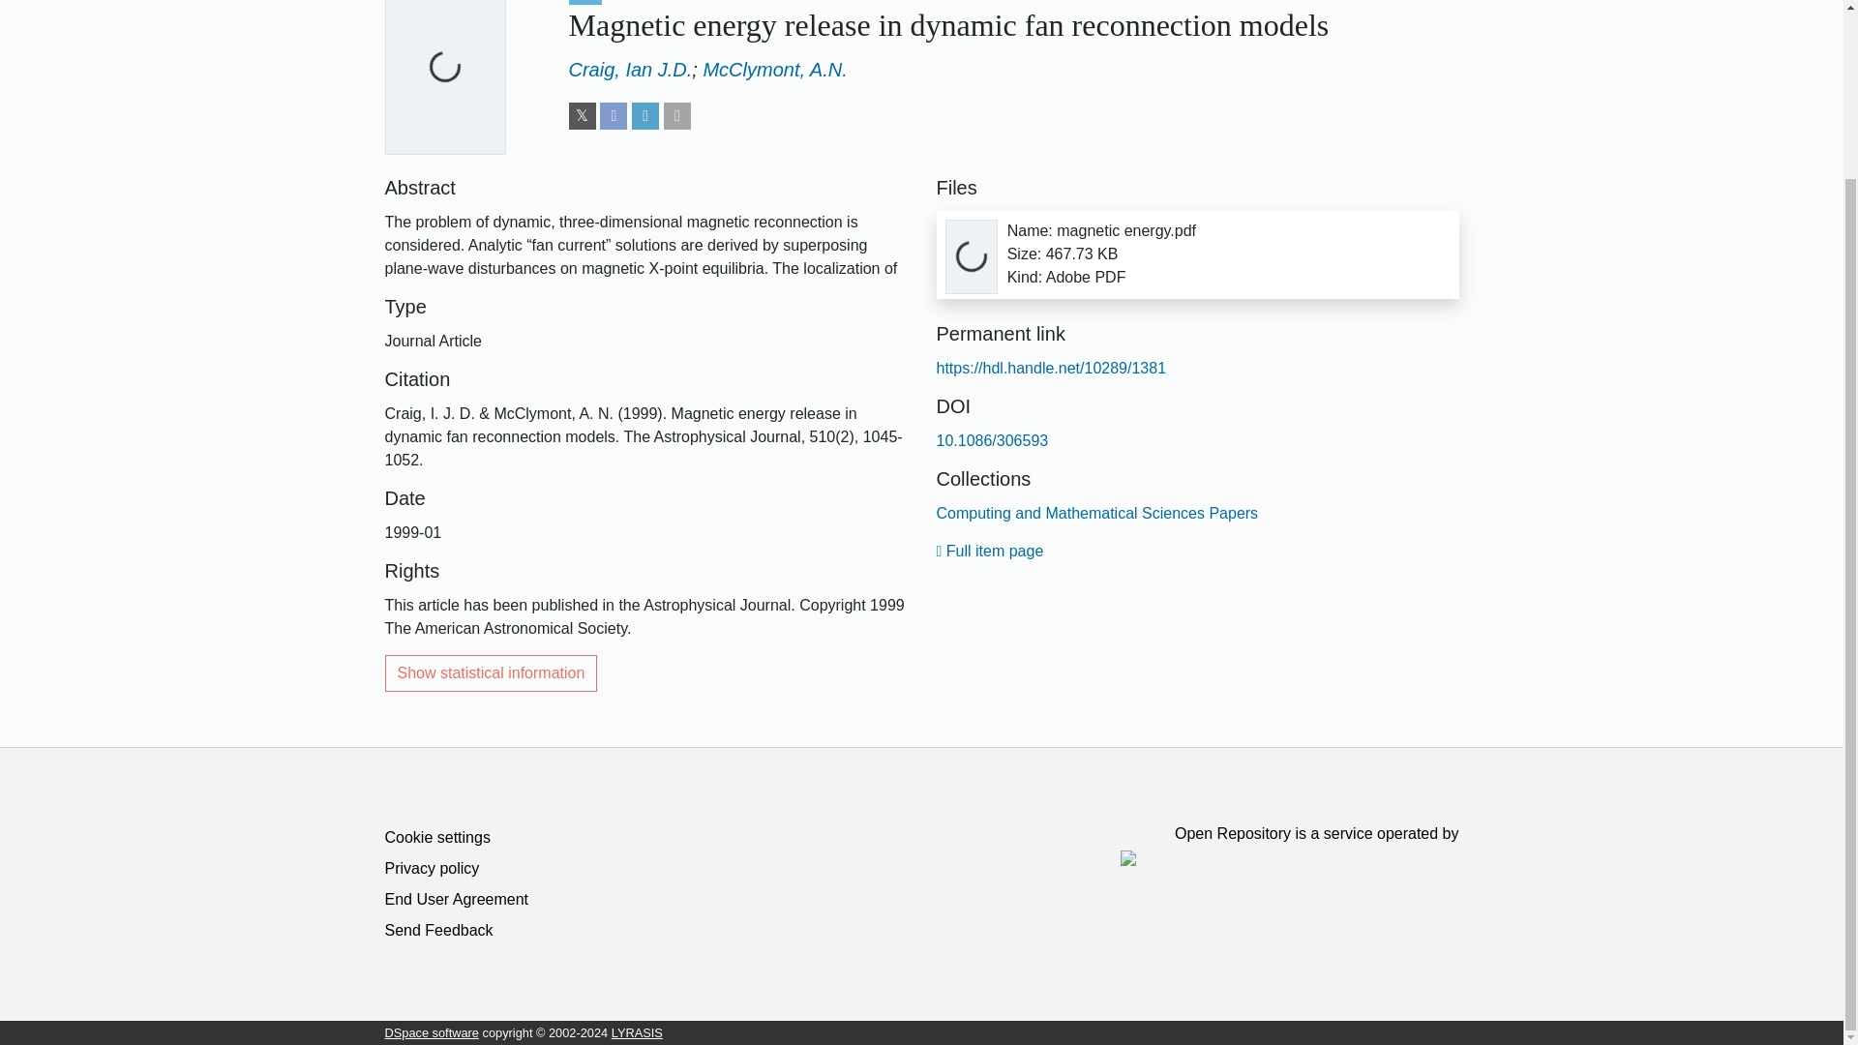 This screenshot has width=1858, height=1045. What do you see at coordinates (990, 550) in the screenshot?
I see `Full item page` at bounding box center [990, 550].